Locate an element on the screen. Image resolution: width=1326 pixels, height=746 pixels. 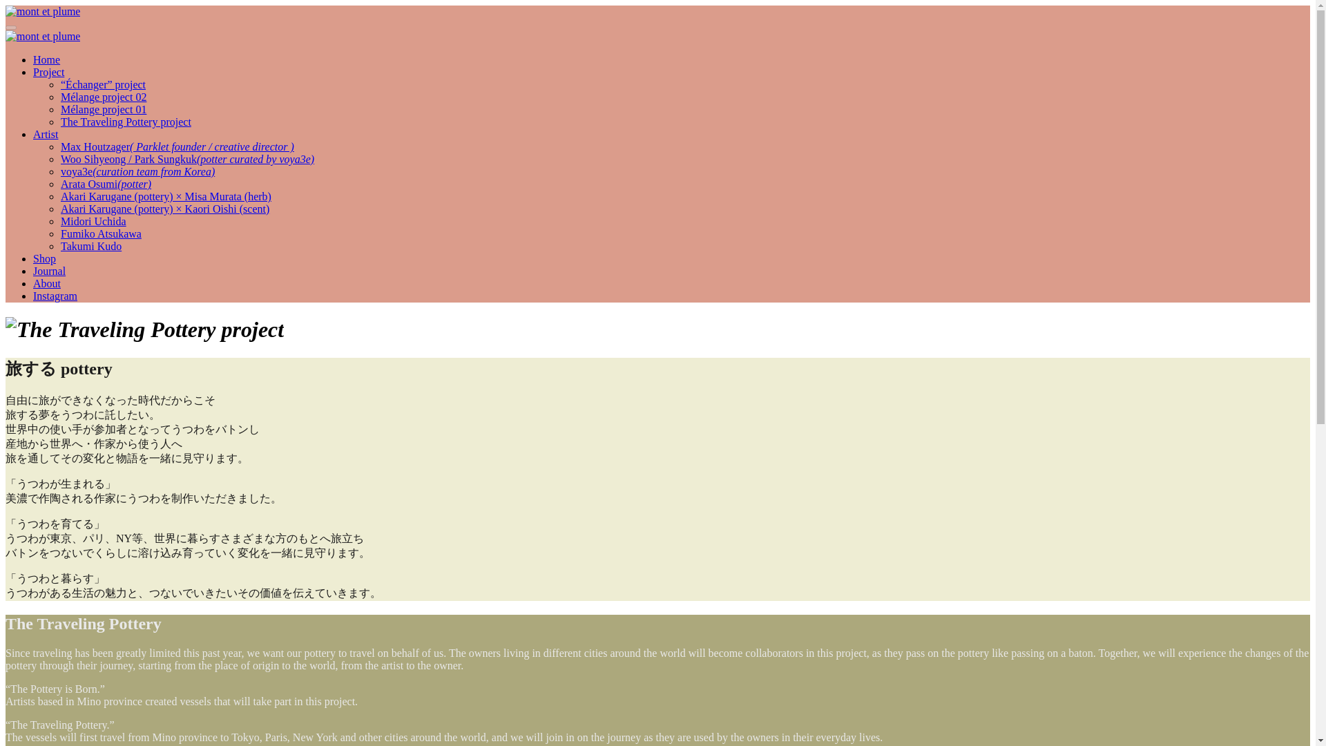
The Traveling Pottery project is located at coordinates (126, 122).